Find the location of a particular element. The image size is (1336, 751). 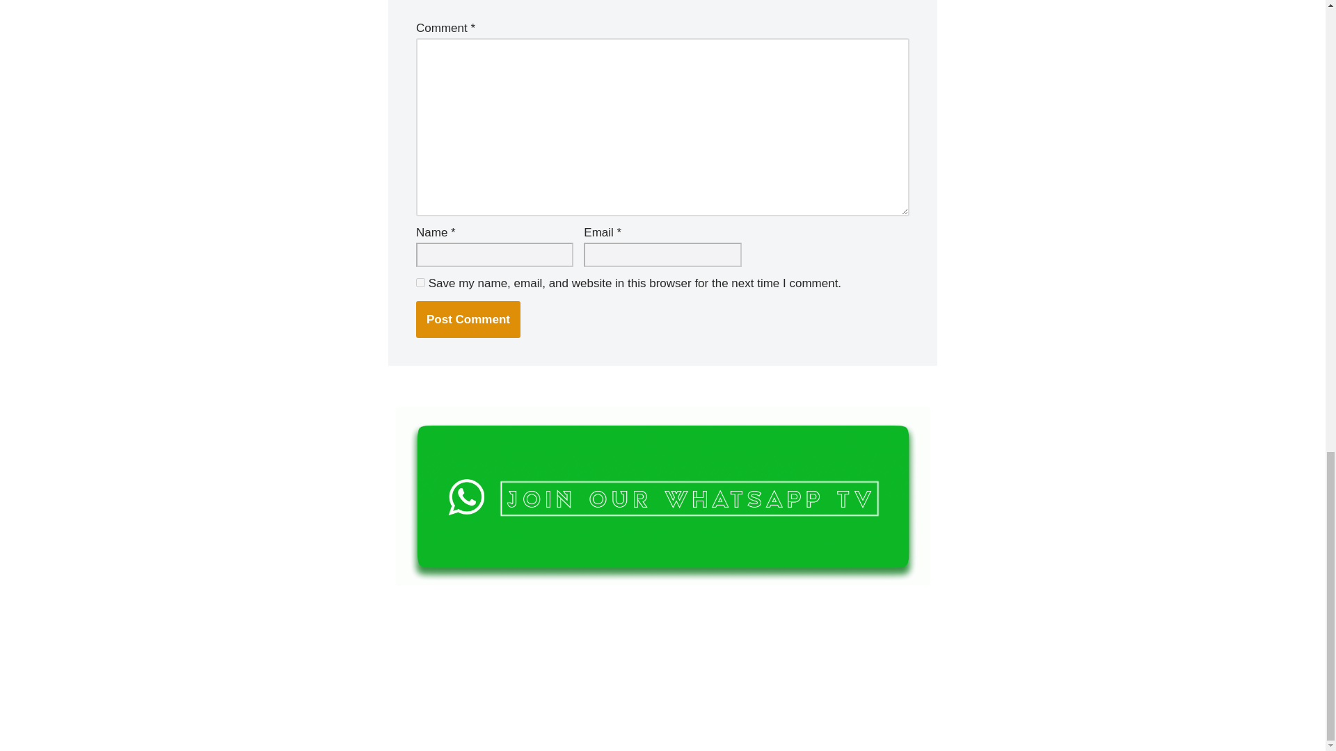

Post Comment is located at coordinates (468, 320).